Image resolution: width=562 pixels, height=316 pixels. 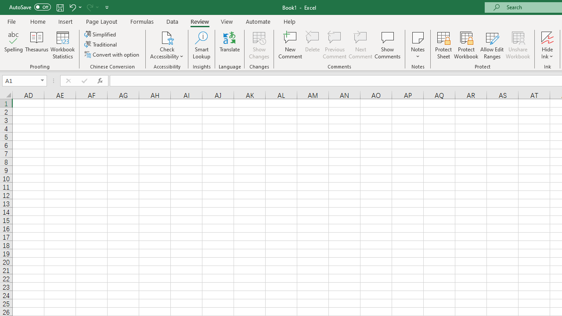 I want to click on Protect Workbook..., so click(x=466, y=45).